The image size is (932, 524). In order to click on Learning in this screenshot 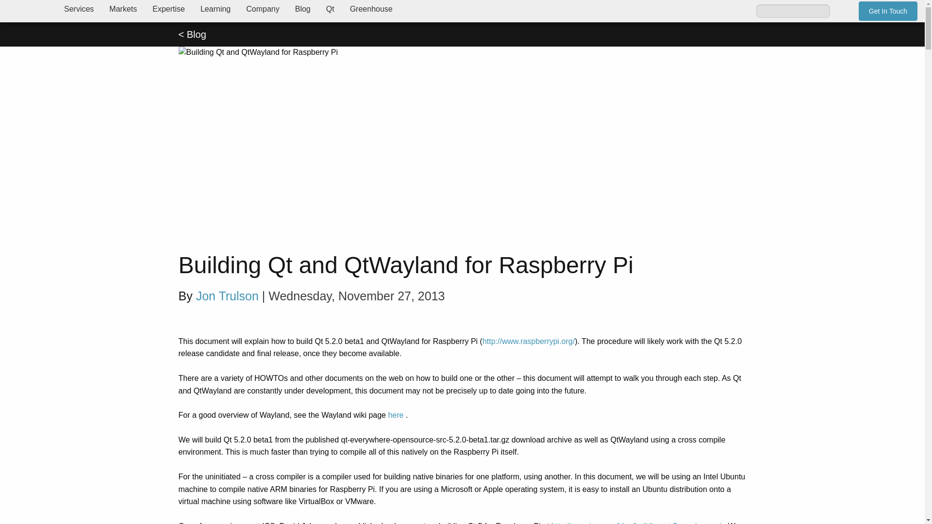, I will do `click(216, 9)`.